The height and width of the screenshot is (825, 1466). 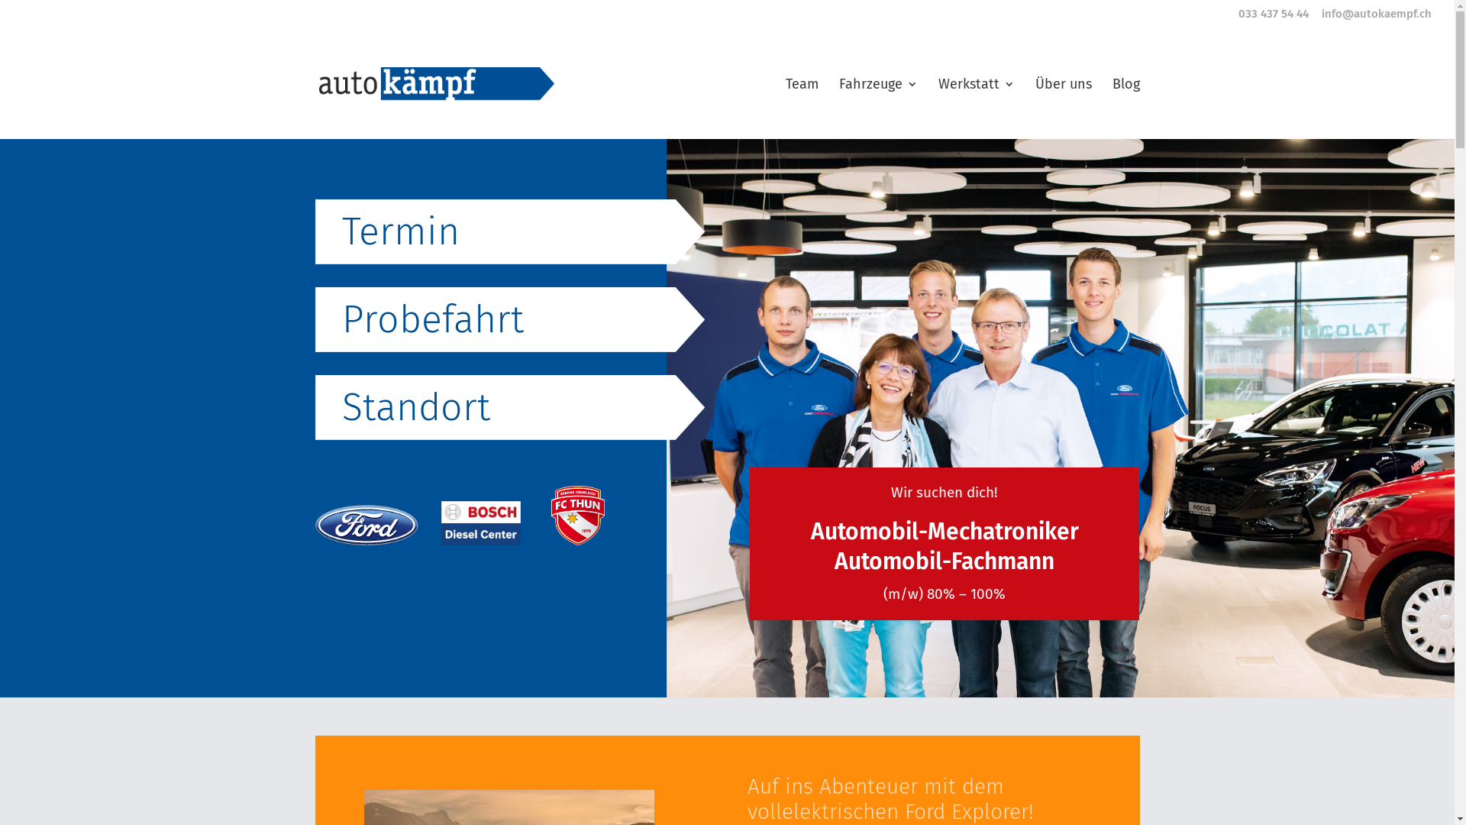 What do you see at coordinates (878, 108) in the screenshot?
I see `Fahrzeuge` at bounding box center [878, 108].